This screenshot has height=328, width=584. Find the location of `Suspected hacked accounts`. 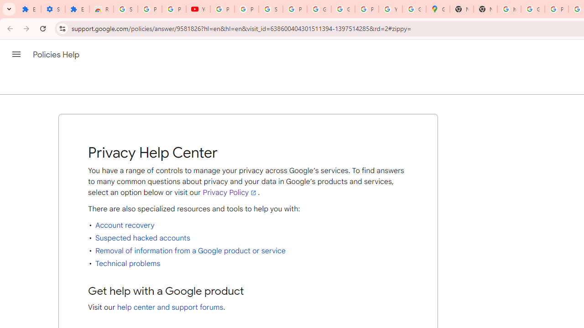

Suspected hacked accounts is located at coordinates (142, 238).